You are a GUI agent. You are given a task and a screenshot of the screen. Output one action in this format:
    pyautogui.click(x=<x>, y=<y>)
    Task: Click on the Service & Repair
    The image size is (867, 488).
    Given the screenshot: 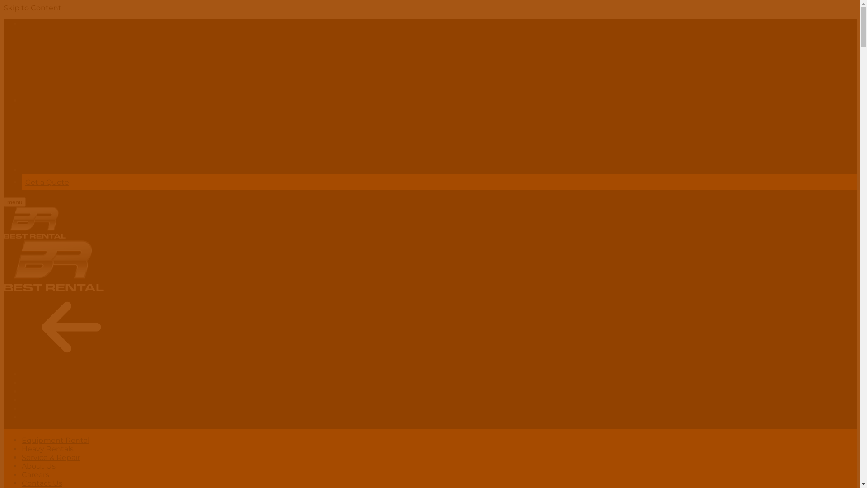 What is the action you would take?
    pyautogui.click(x=51, y=391)
    